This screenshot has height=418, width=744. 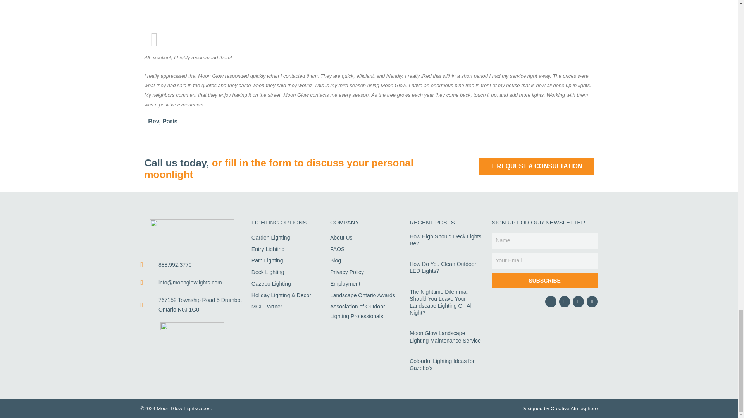 I want to click on Entry Lighting, so click(x=287, y=249).